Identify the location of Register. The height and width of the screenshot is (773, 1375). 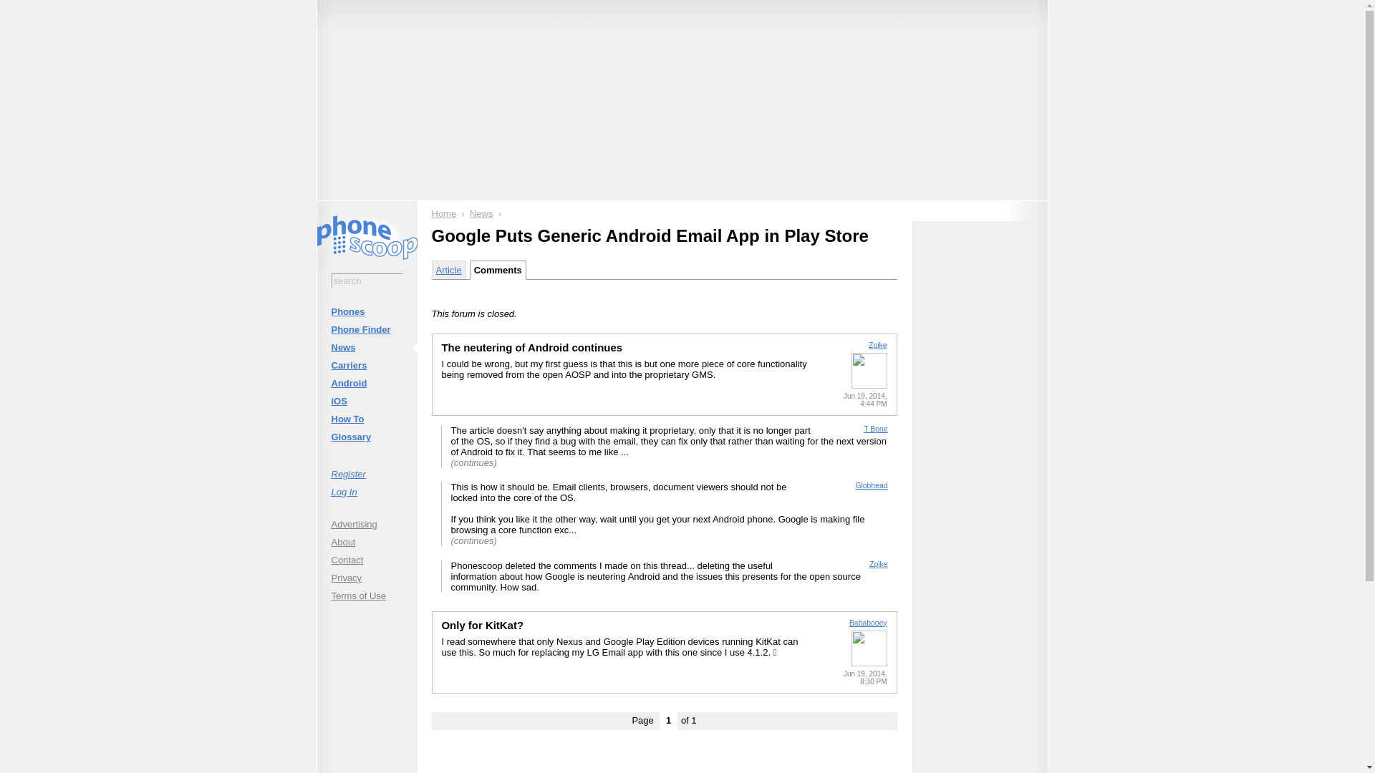
(366, 474).